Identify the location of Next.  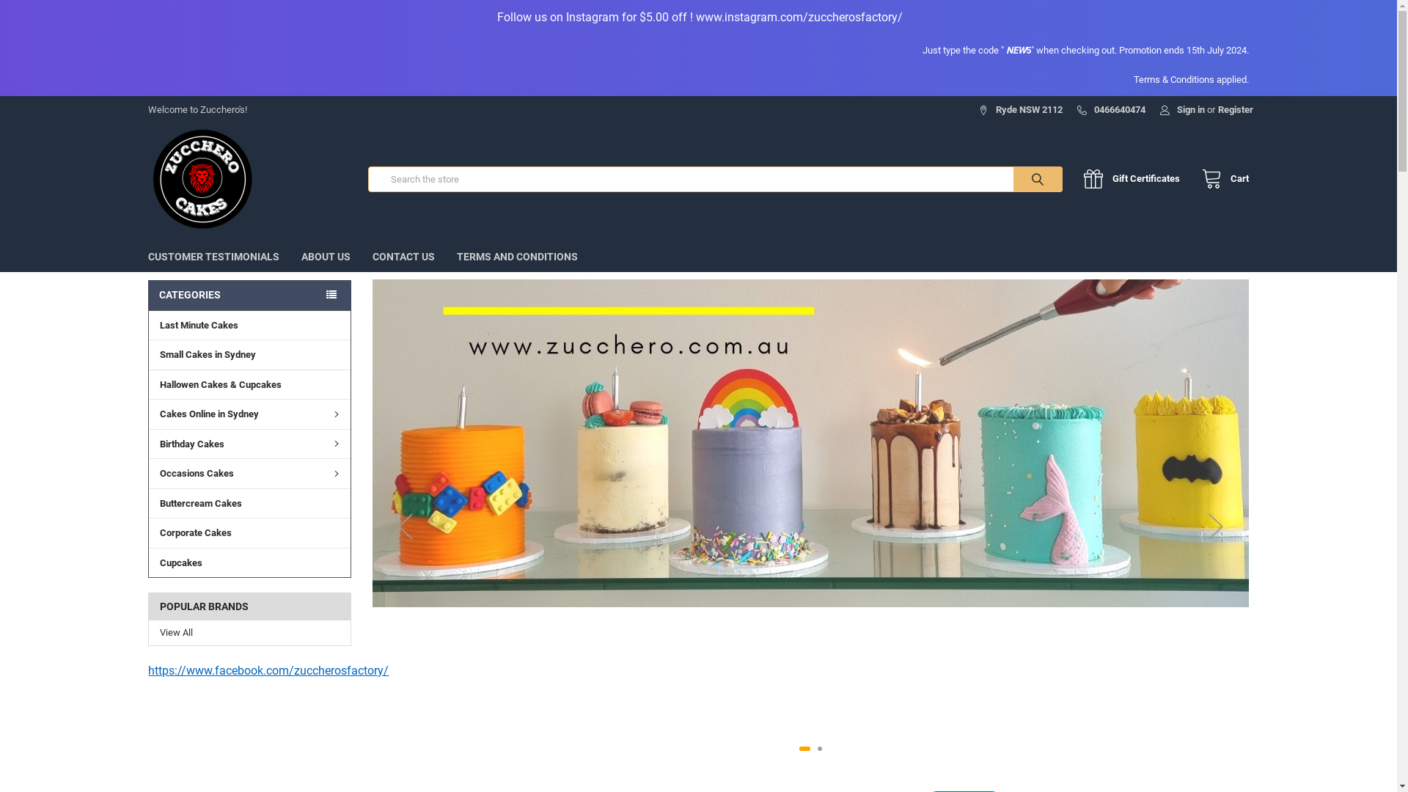
(1216, 526).